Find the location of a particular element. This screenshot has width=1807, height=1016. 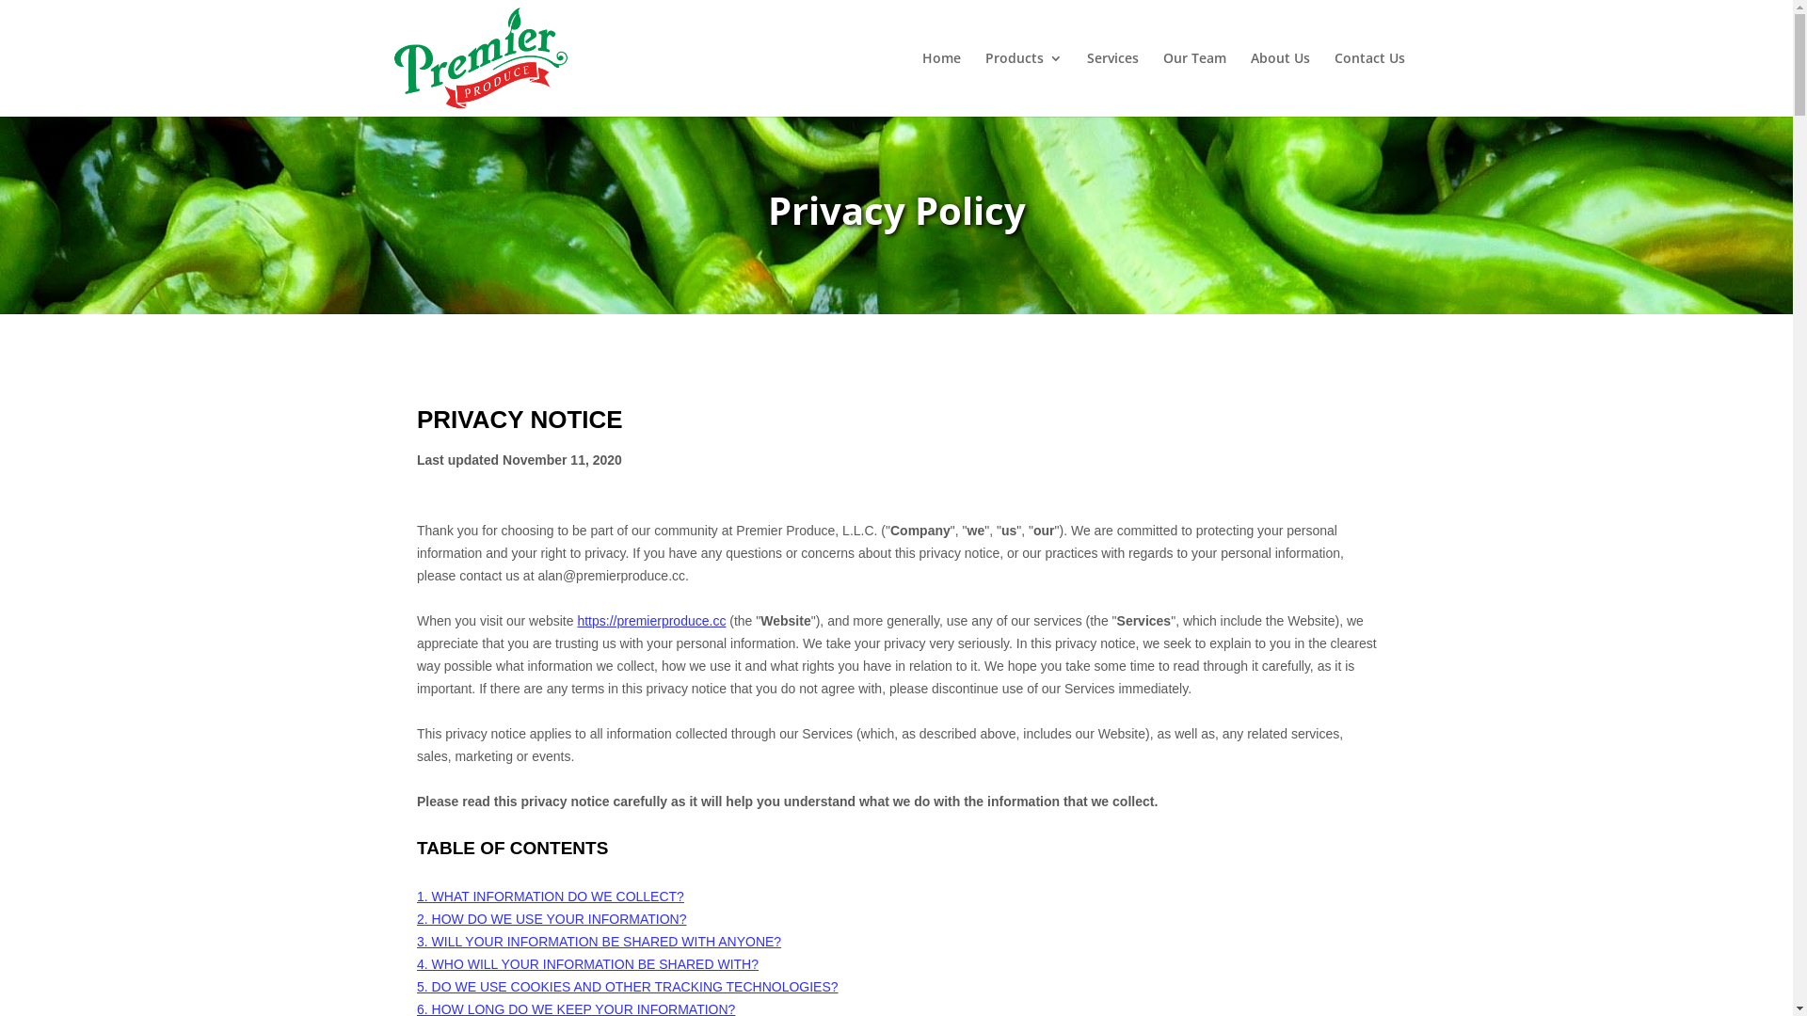

Our Team is located at coordinates (1195, 85).